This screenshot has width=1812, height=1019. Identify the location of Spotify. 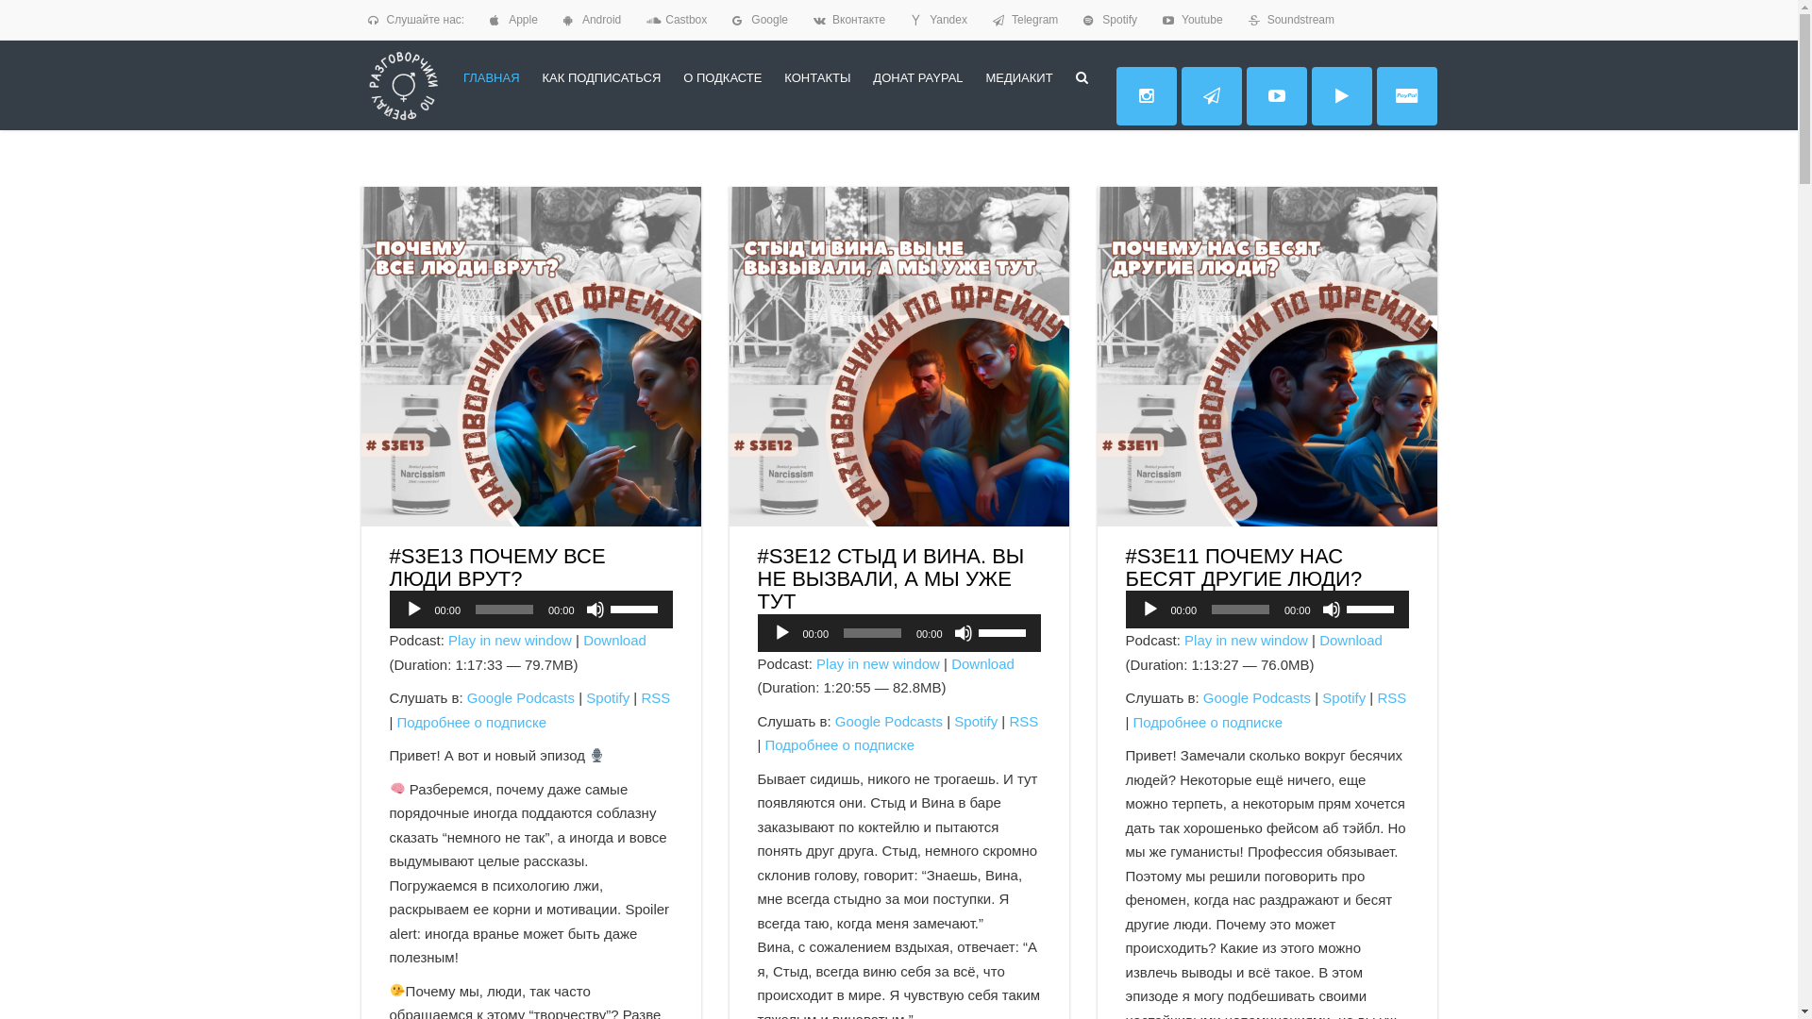
(1119, 20).